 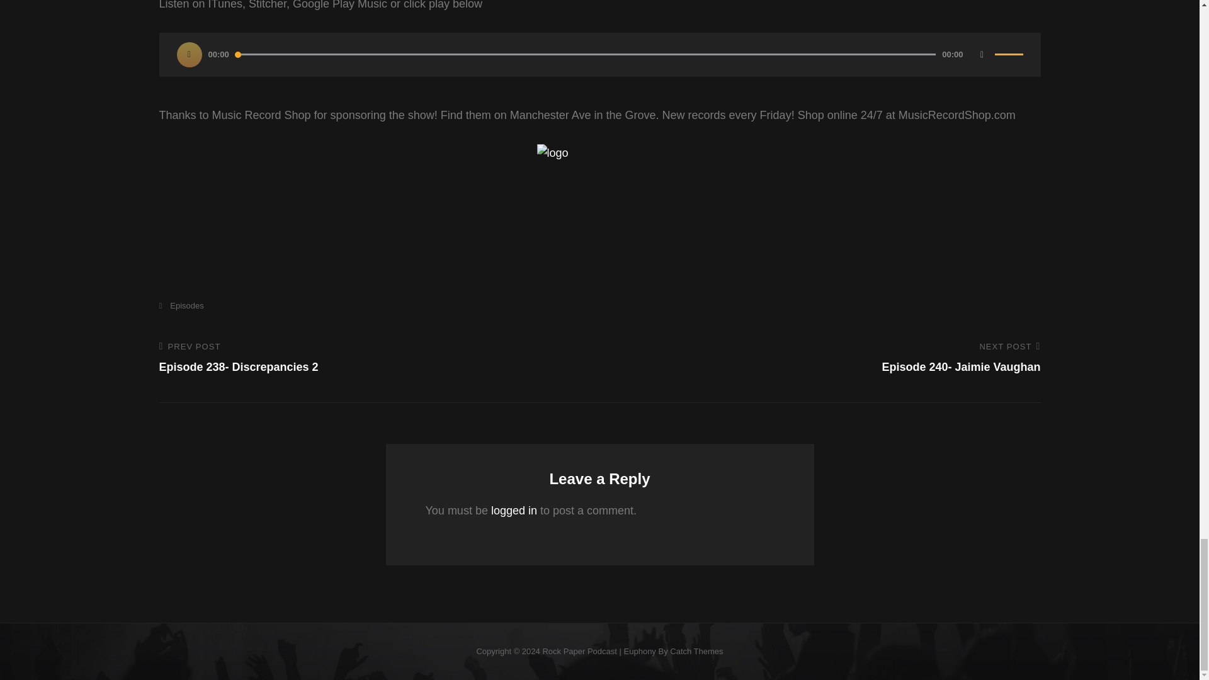 I want to click on logged in, so click(x=514, y=510).